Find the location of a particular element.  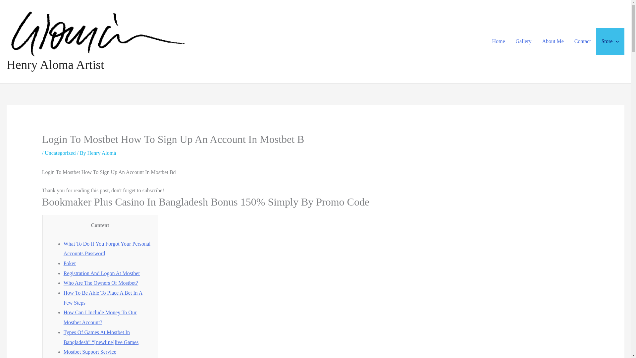

Poker is located at coordinates (70, 263).